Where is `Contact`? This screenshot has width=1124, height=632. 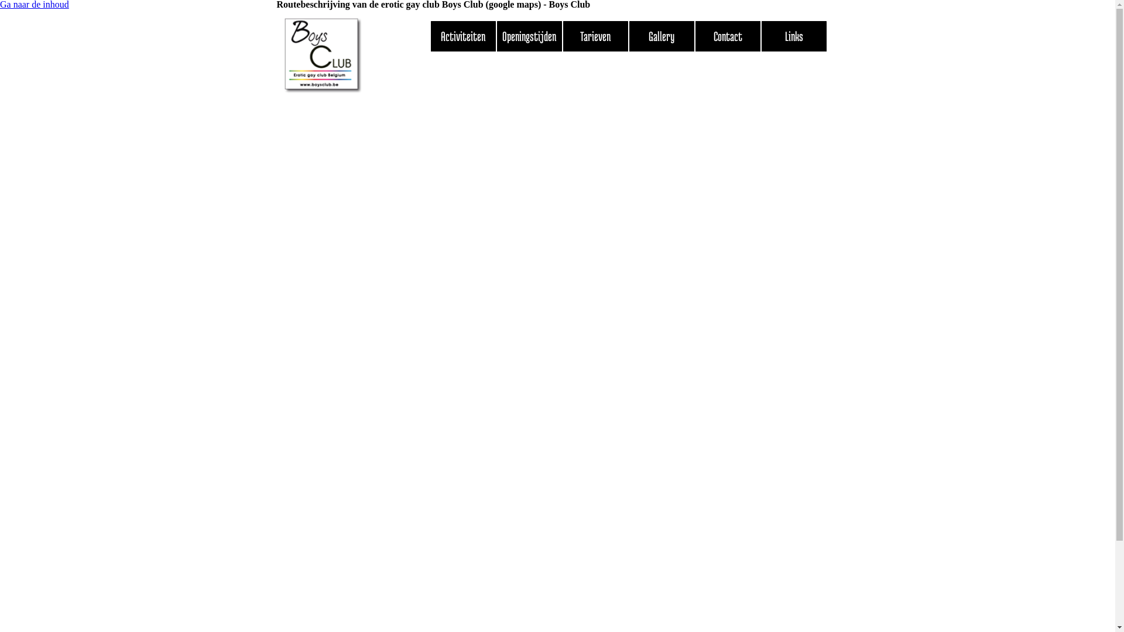 Contact is located at coordinates (728, 36).